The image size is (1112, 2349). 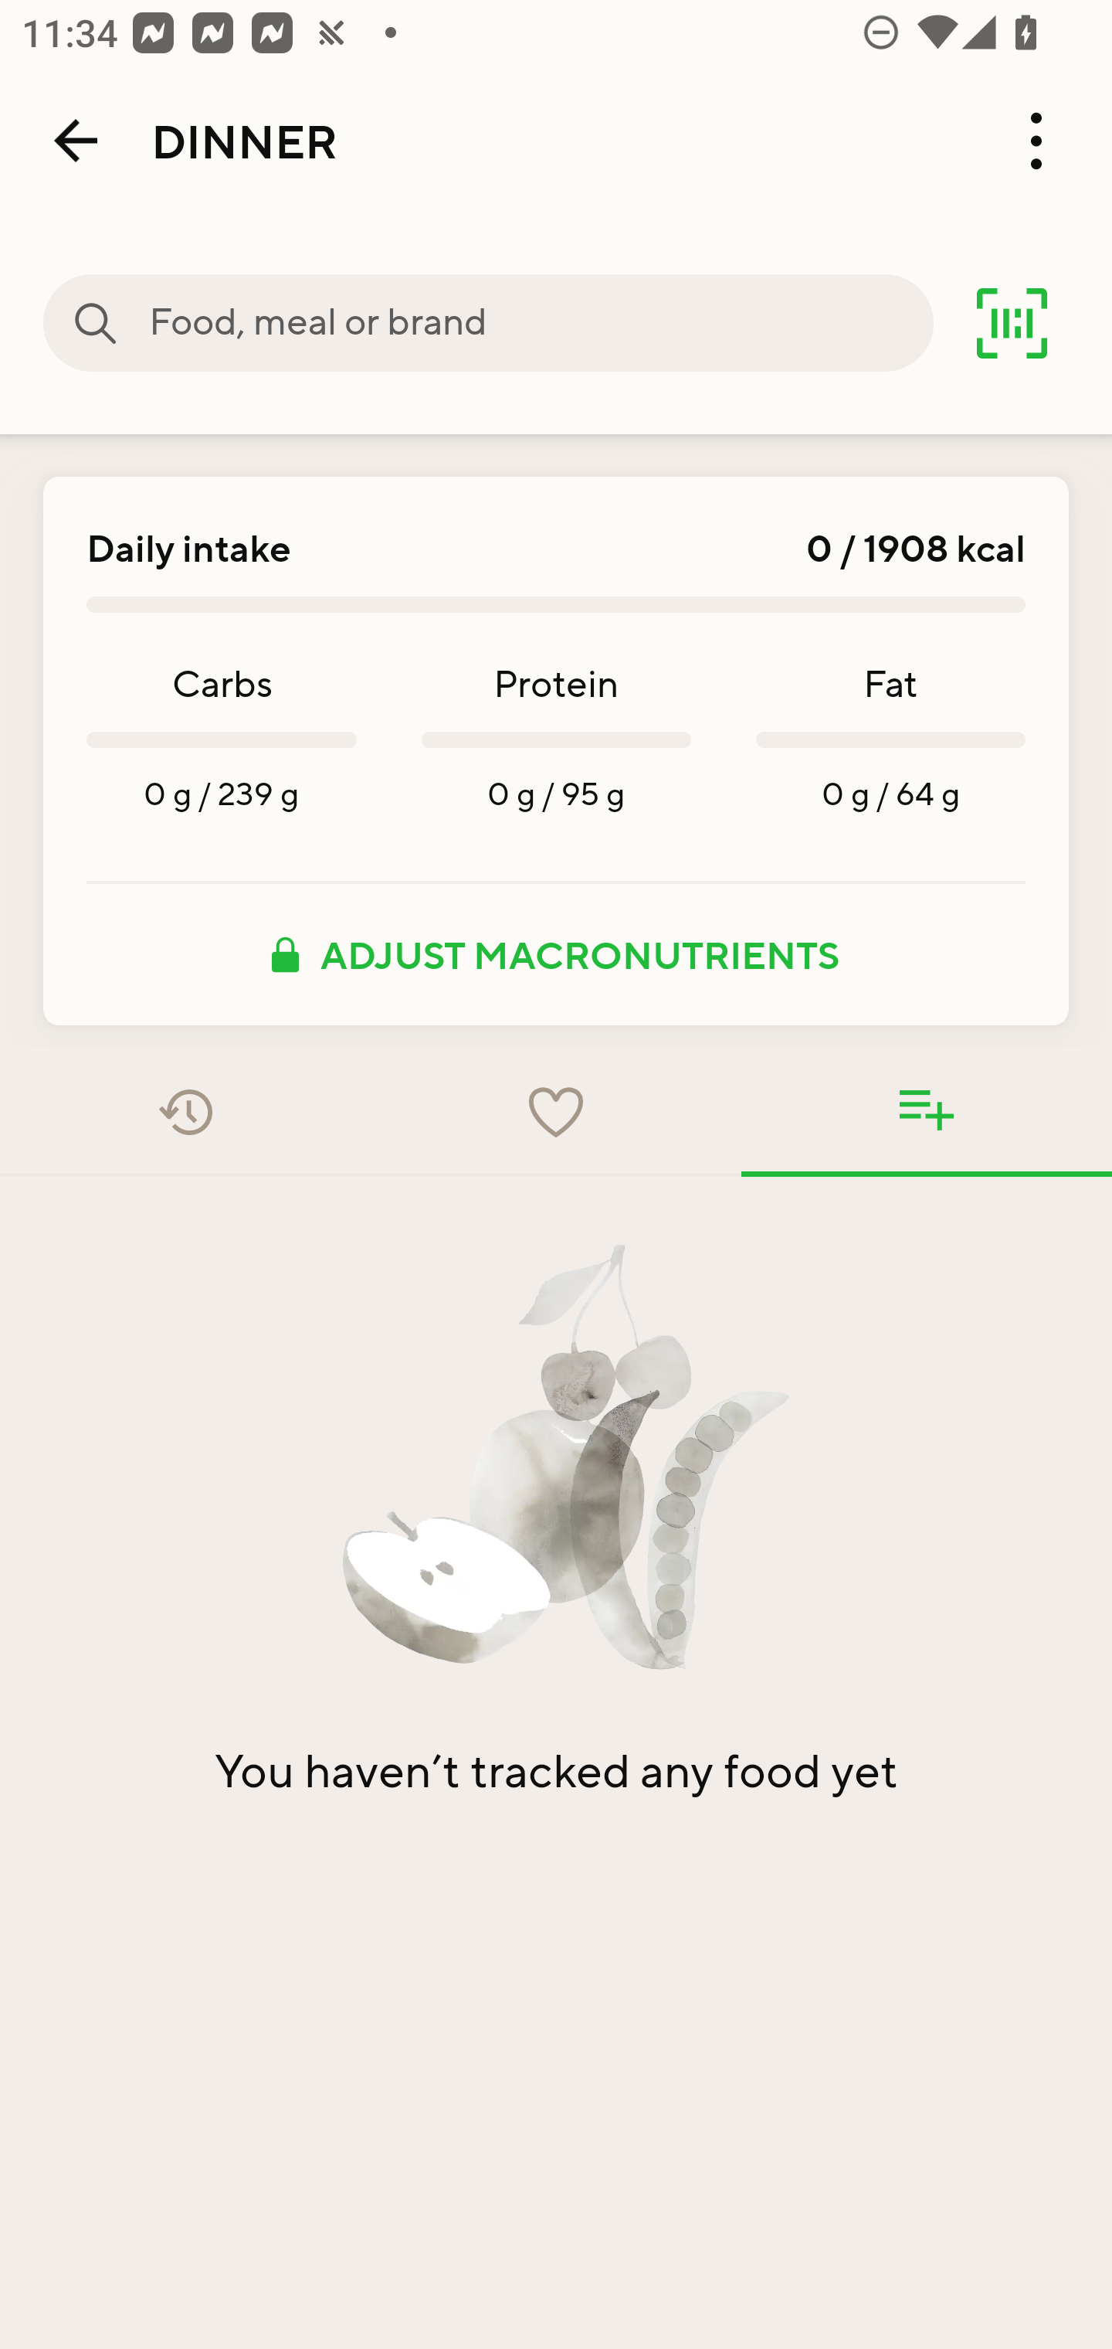 What do you see at coordinates (76, 141) in the screenshot?
I see `Back` at bounding box center [76, 141].